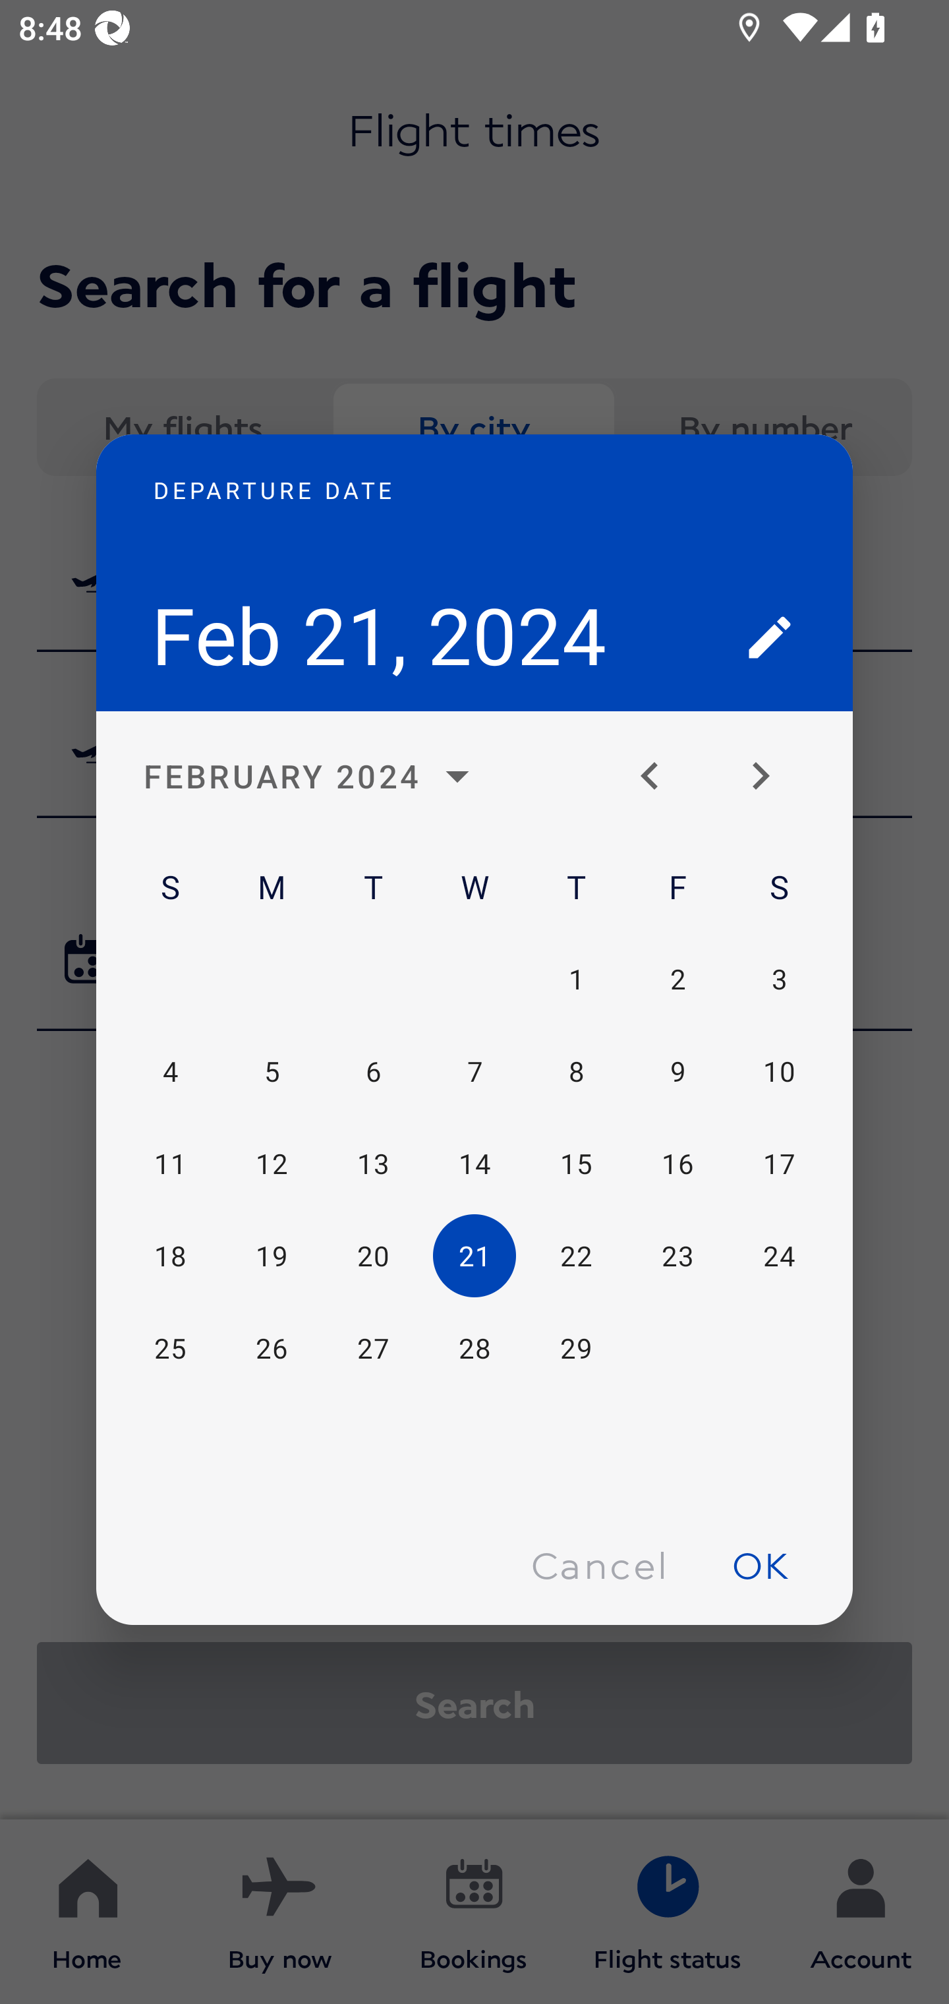 The width and height of the screenshot is (949, 2004). I want to click on 9 Fri, Feb 9, so click(677, 1072).